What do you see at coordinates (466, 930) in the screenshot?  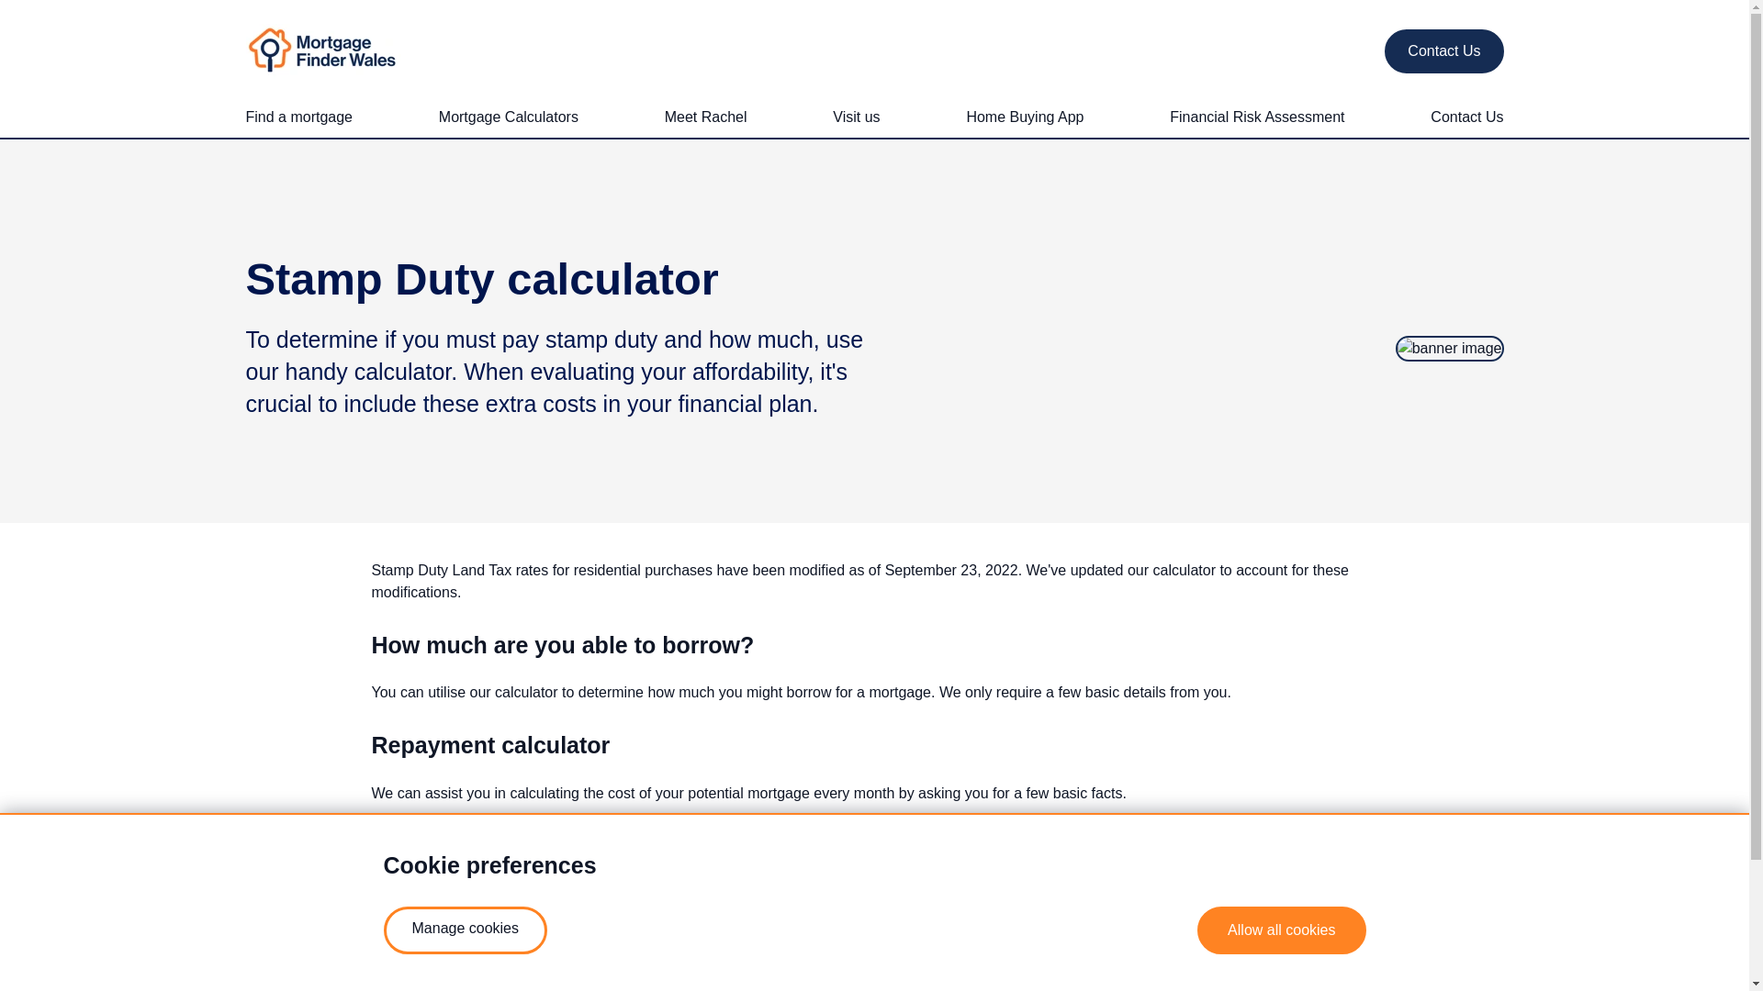 I see `Manage cookies` at bounding box center [466, 930].